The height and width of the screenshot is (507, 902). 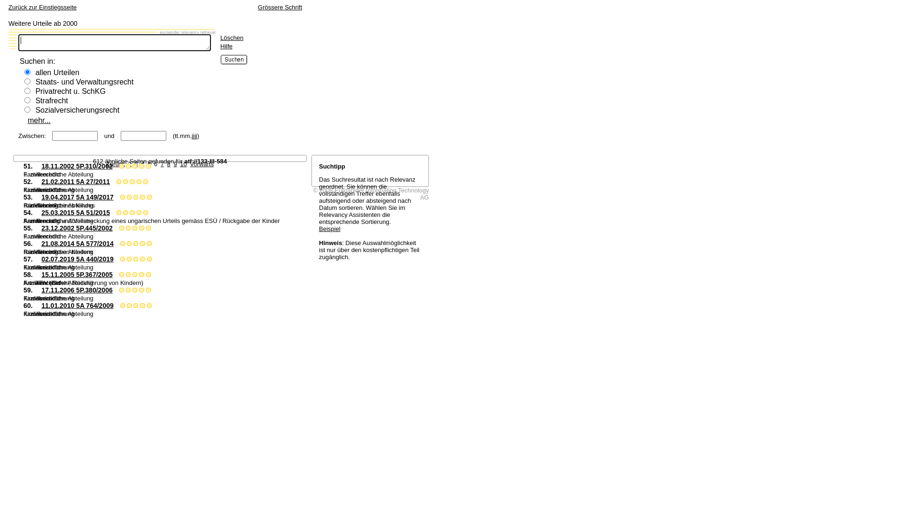 What do you see at coordinates (135, 166) in the screenshot?
I see `Relevanz 93%` at bounding box center [135, 166].